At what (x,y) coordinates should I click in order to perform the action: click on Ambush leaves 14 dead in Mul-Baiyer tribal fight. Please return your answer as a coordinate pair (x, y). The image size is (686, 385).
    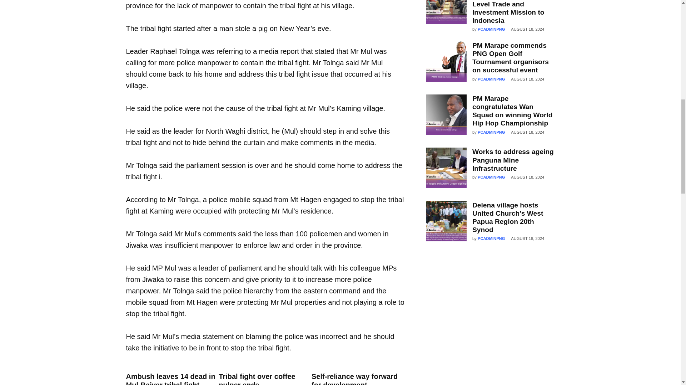
    Looking at the image, I should click on (170, 379).